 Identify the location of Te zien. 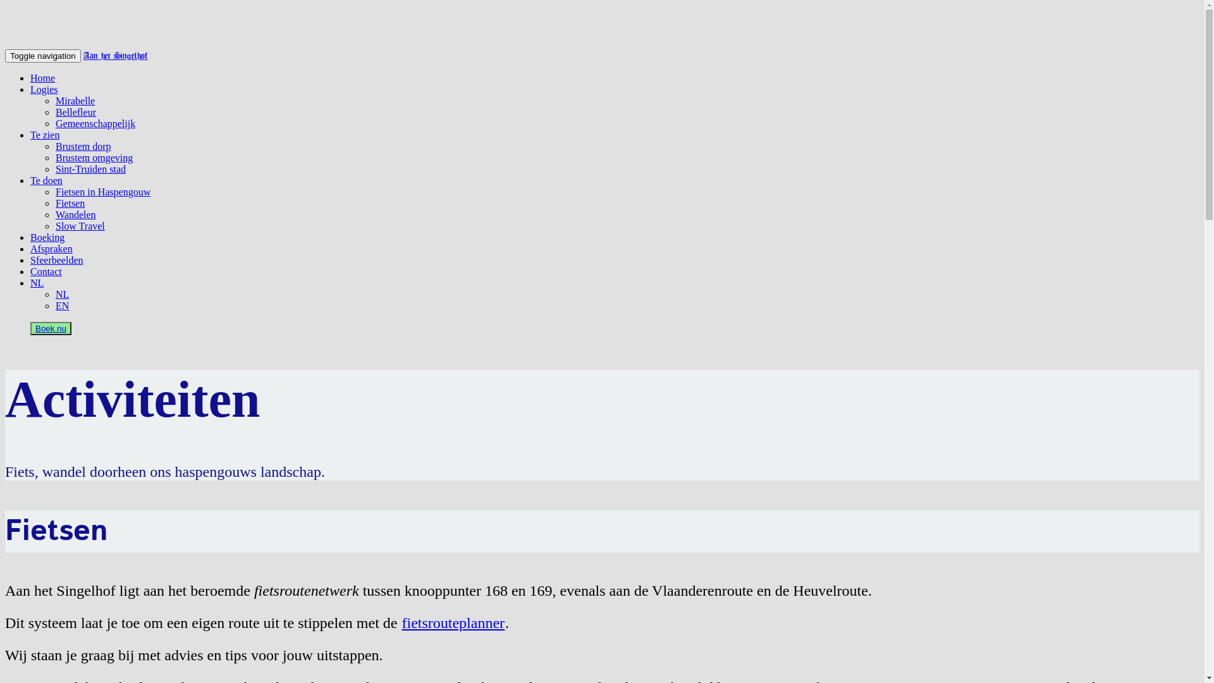
(45, 135).